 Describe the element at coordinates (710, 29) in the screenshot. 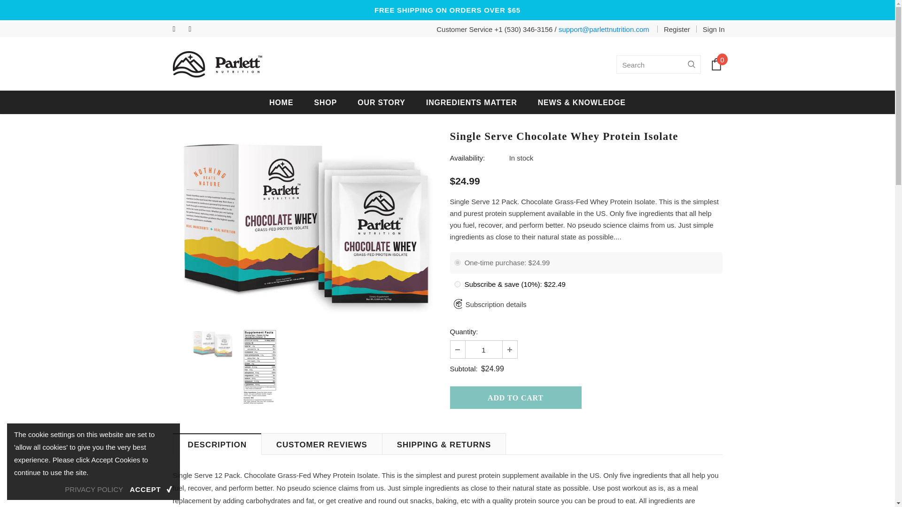

I see `Sign In` at that location.